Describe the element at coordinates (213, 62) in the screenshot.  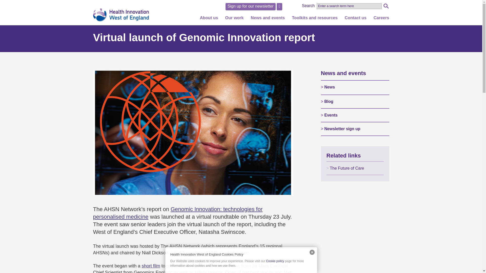
I see `The board` at that location.